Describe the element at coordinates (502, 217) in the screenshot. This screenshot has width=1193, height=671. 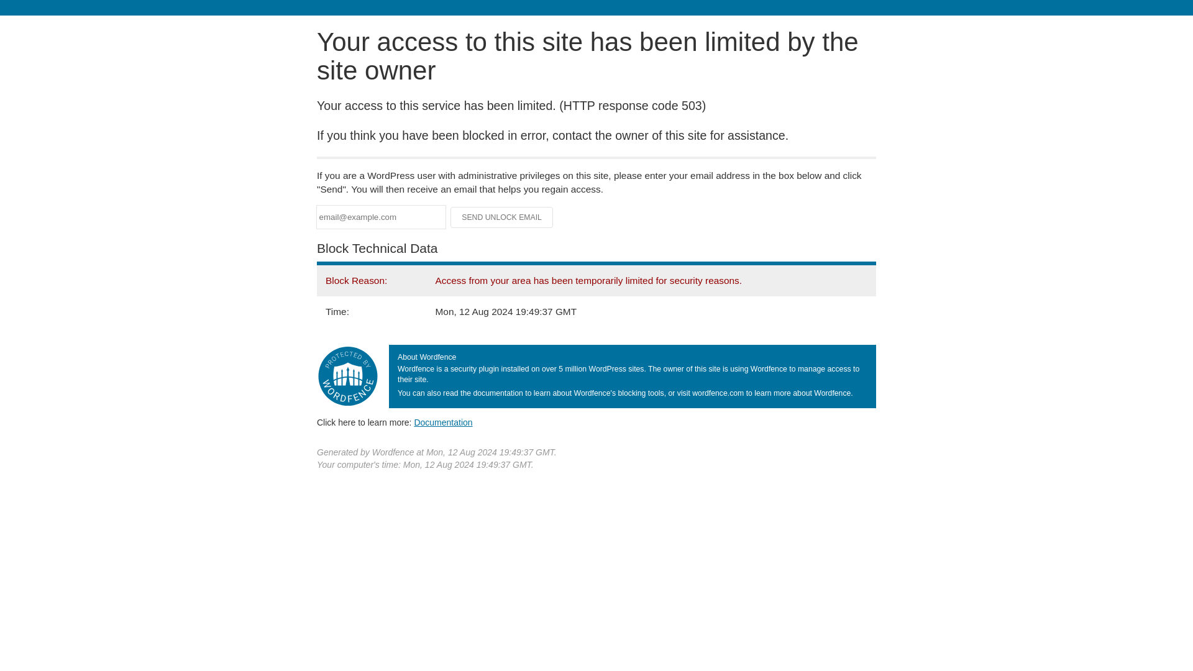
I see `Send Unlock Email` at that location.